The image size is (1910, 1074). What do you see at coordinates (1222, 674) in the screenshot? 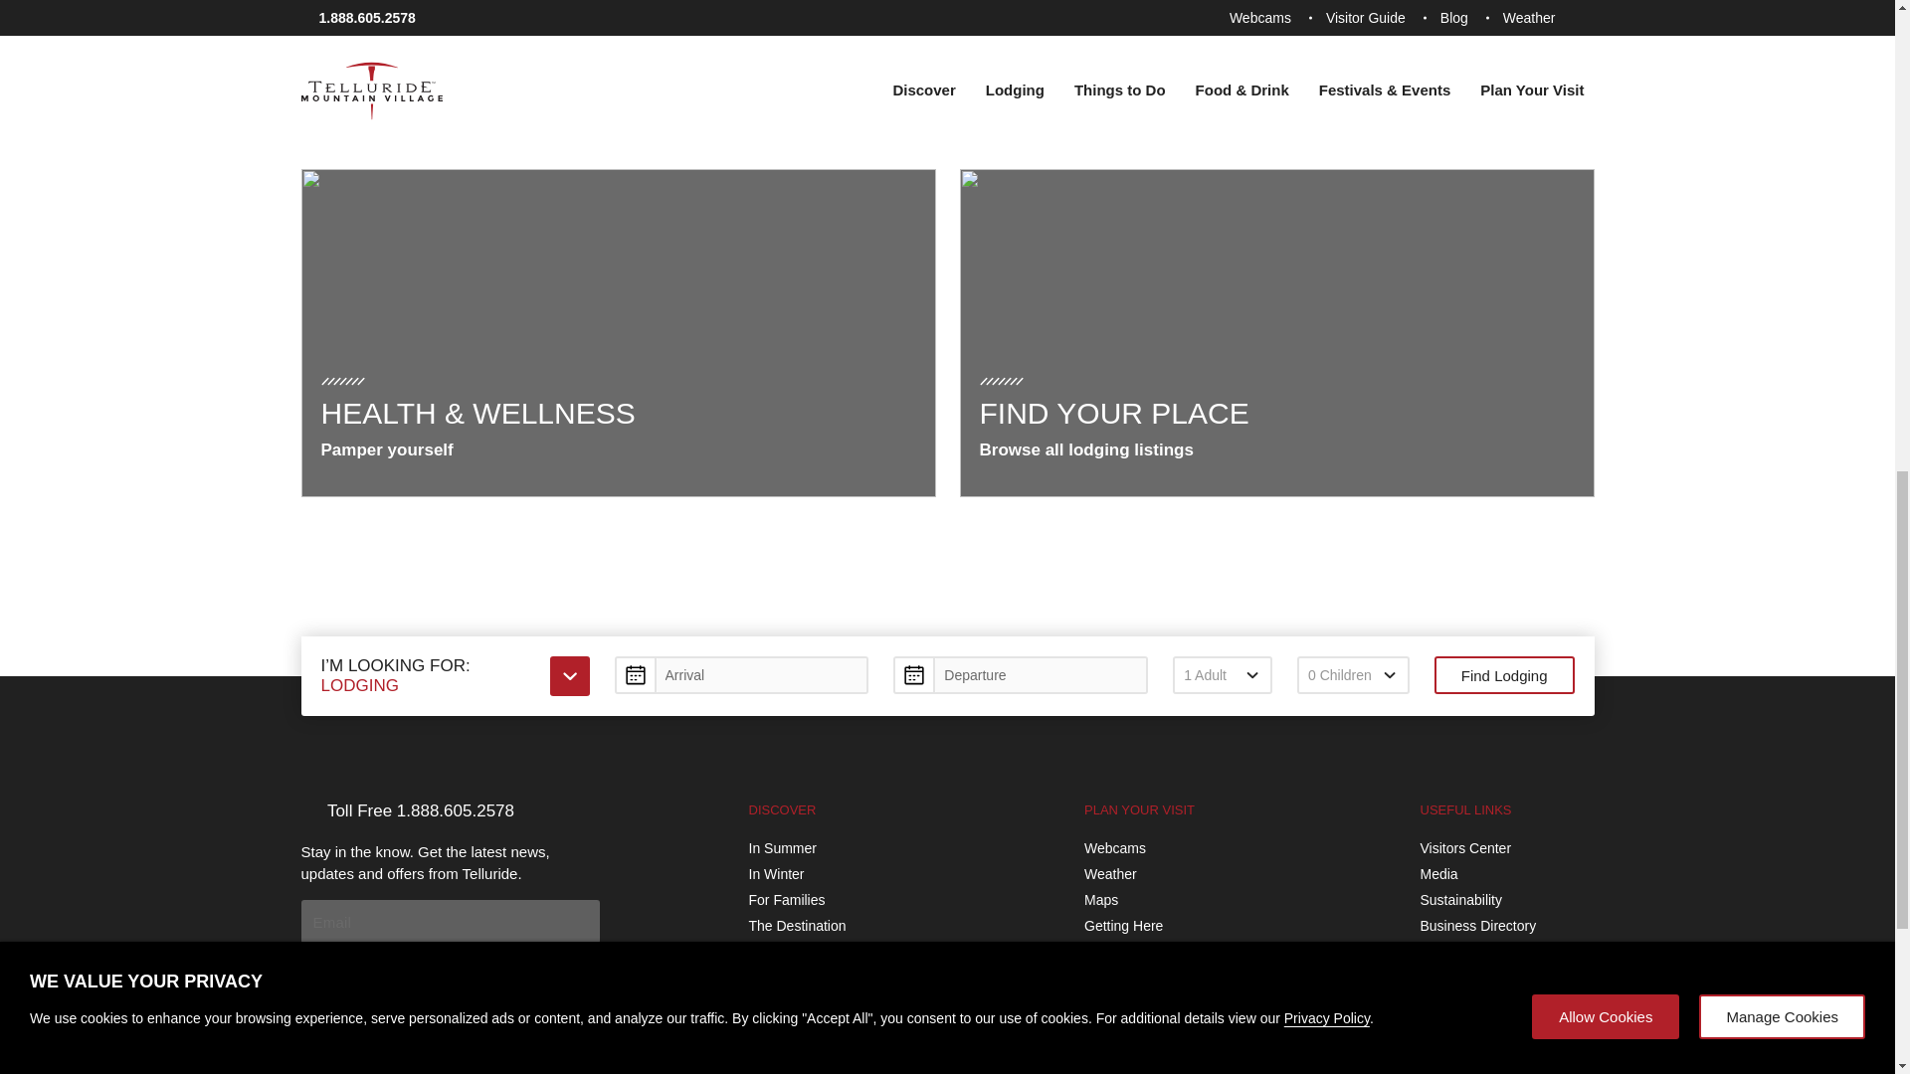
I see `Adults` at bounding box center [1222, 674].